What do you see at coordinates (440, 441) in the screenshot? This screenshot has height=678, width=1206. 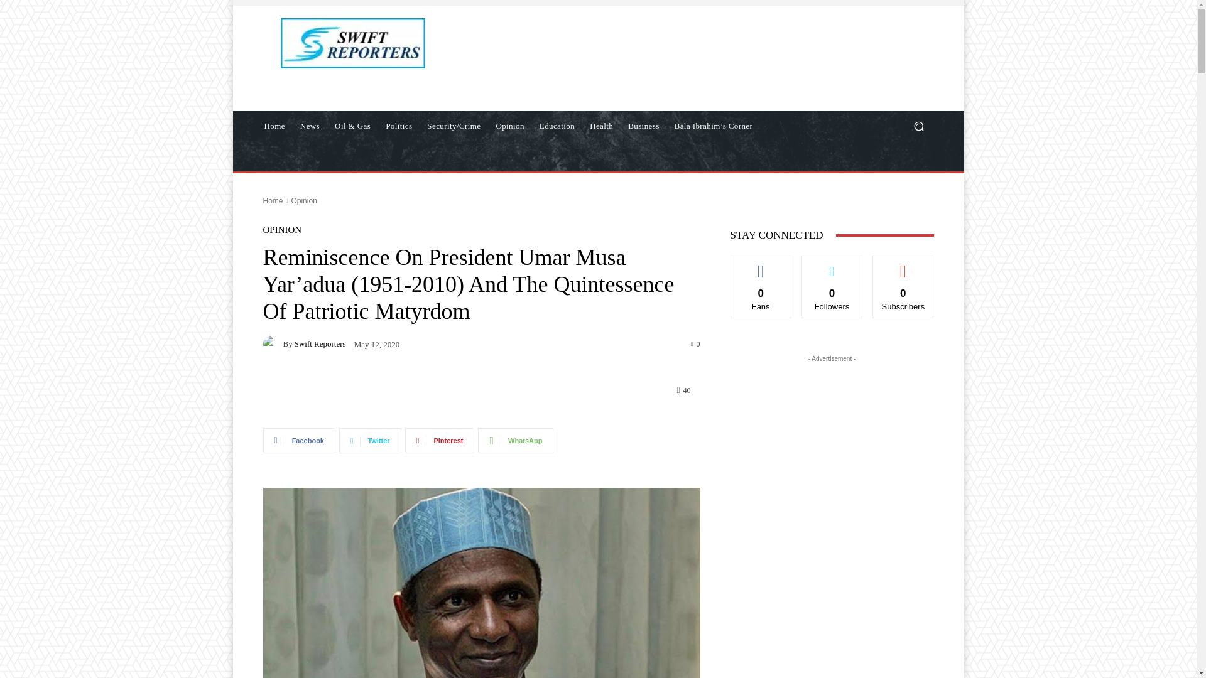 I see `Pinterest` at bounding box center [440, 441].